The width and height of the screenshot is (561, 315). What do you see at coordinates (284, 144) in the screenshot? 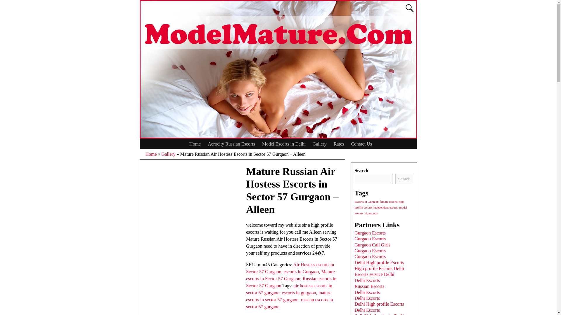
I see `Model Escorts in Delhi` at bounding box center [284, 144].